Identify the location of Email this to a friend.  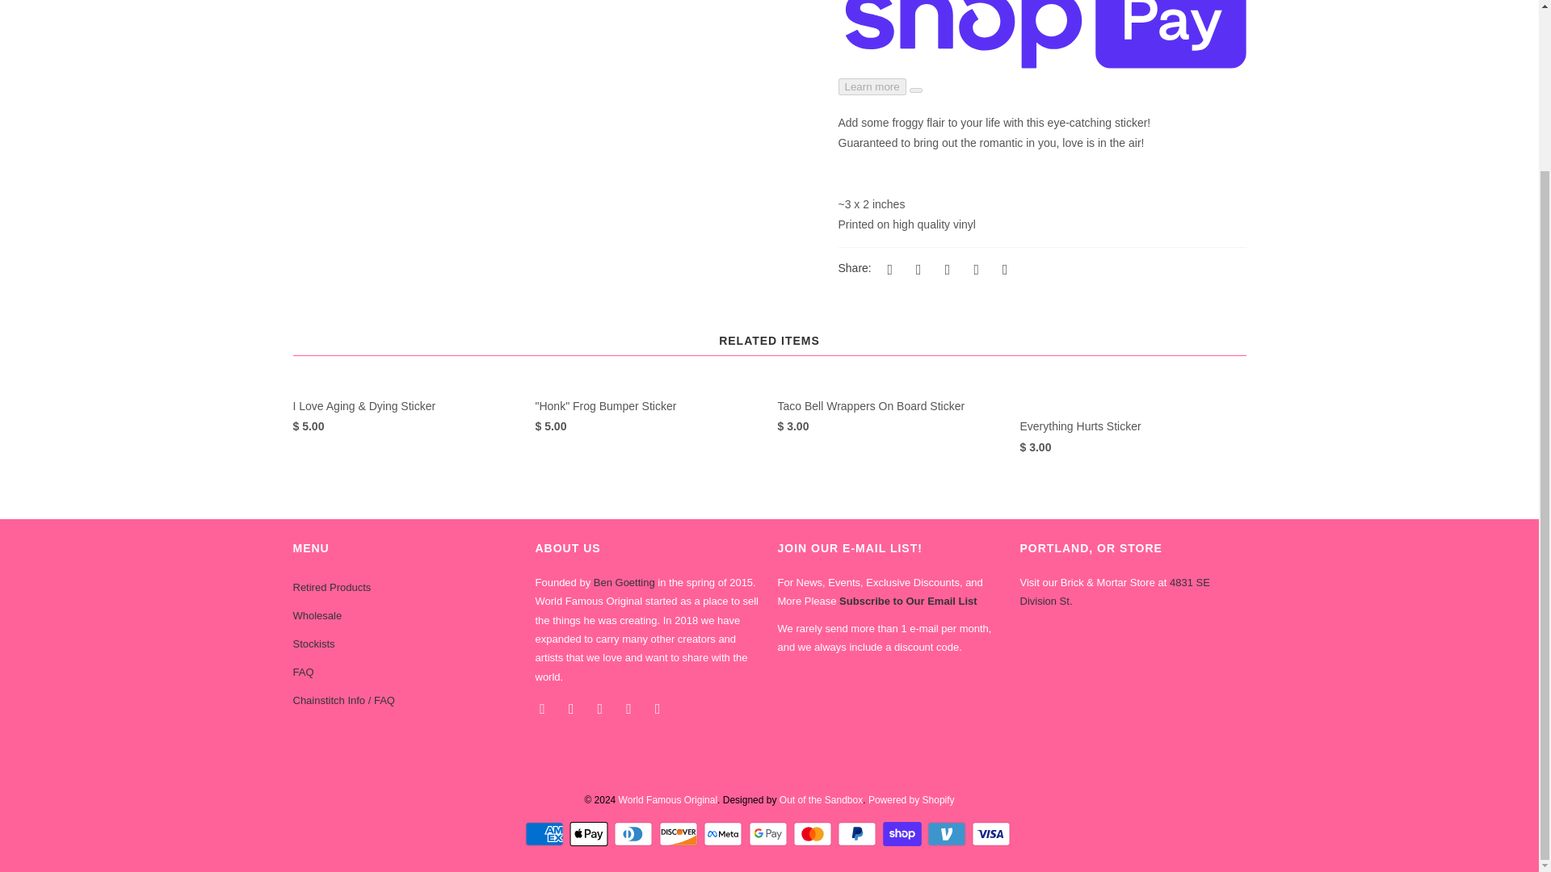
(1002, 268).